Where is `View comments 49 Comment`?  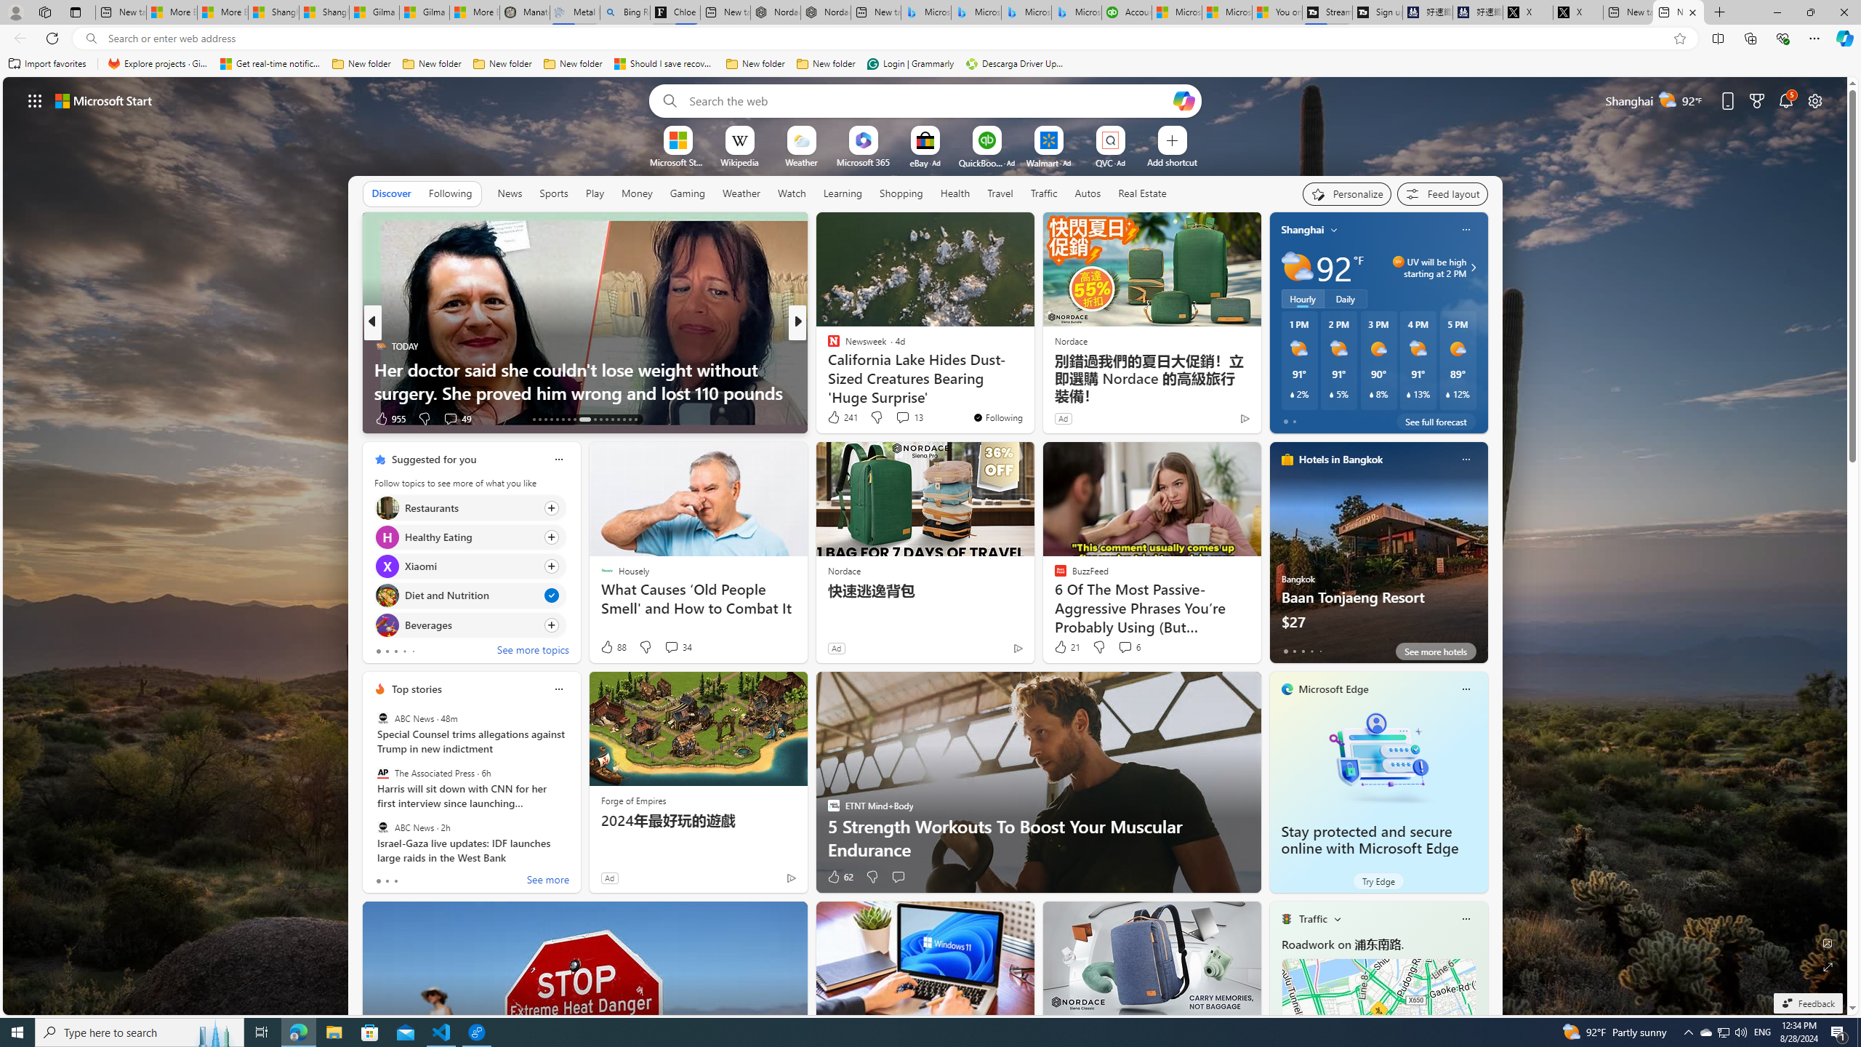
View comments 49 Comment is located at coordinates (457, 419).